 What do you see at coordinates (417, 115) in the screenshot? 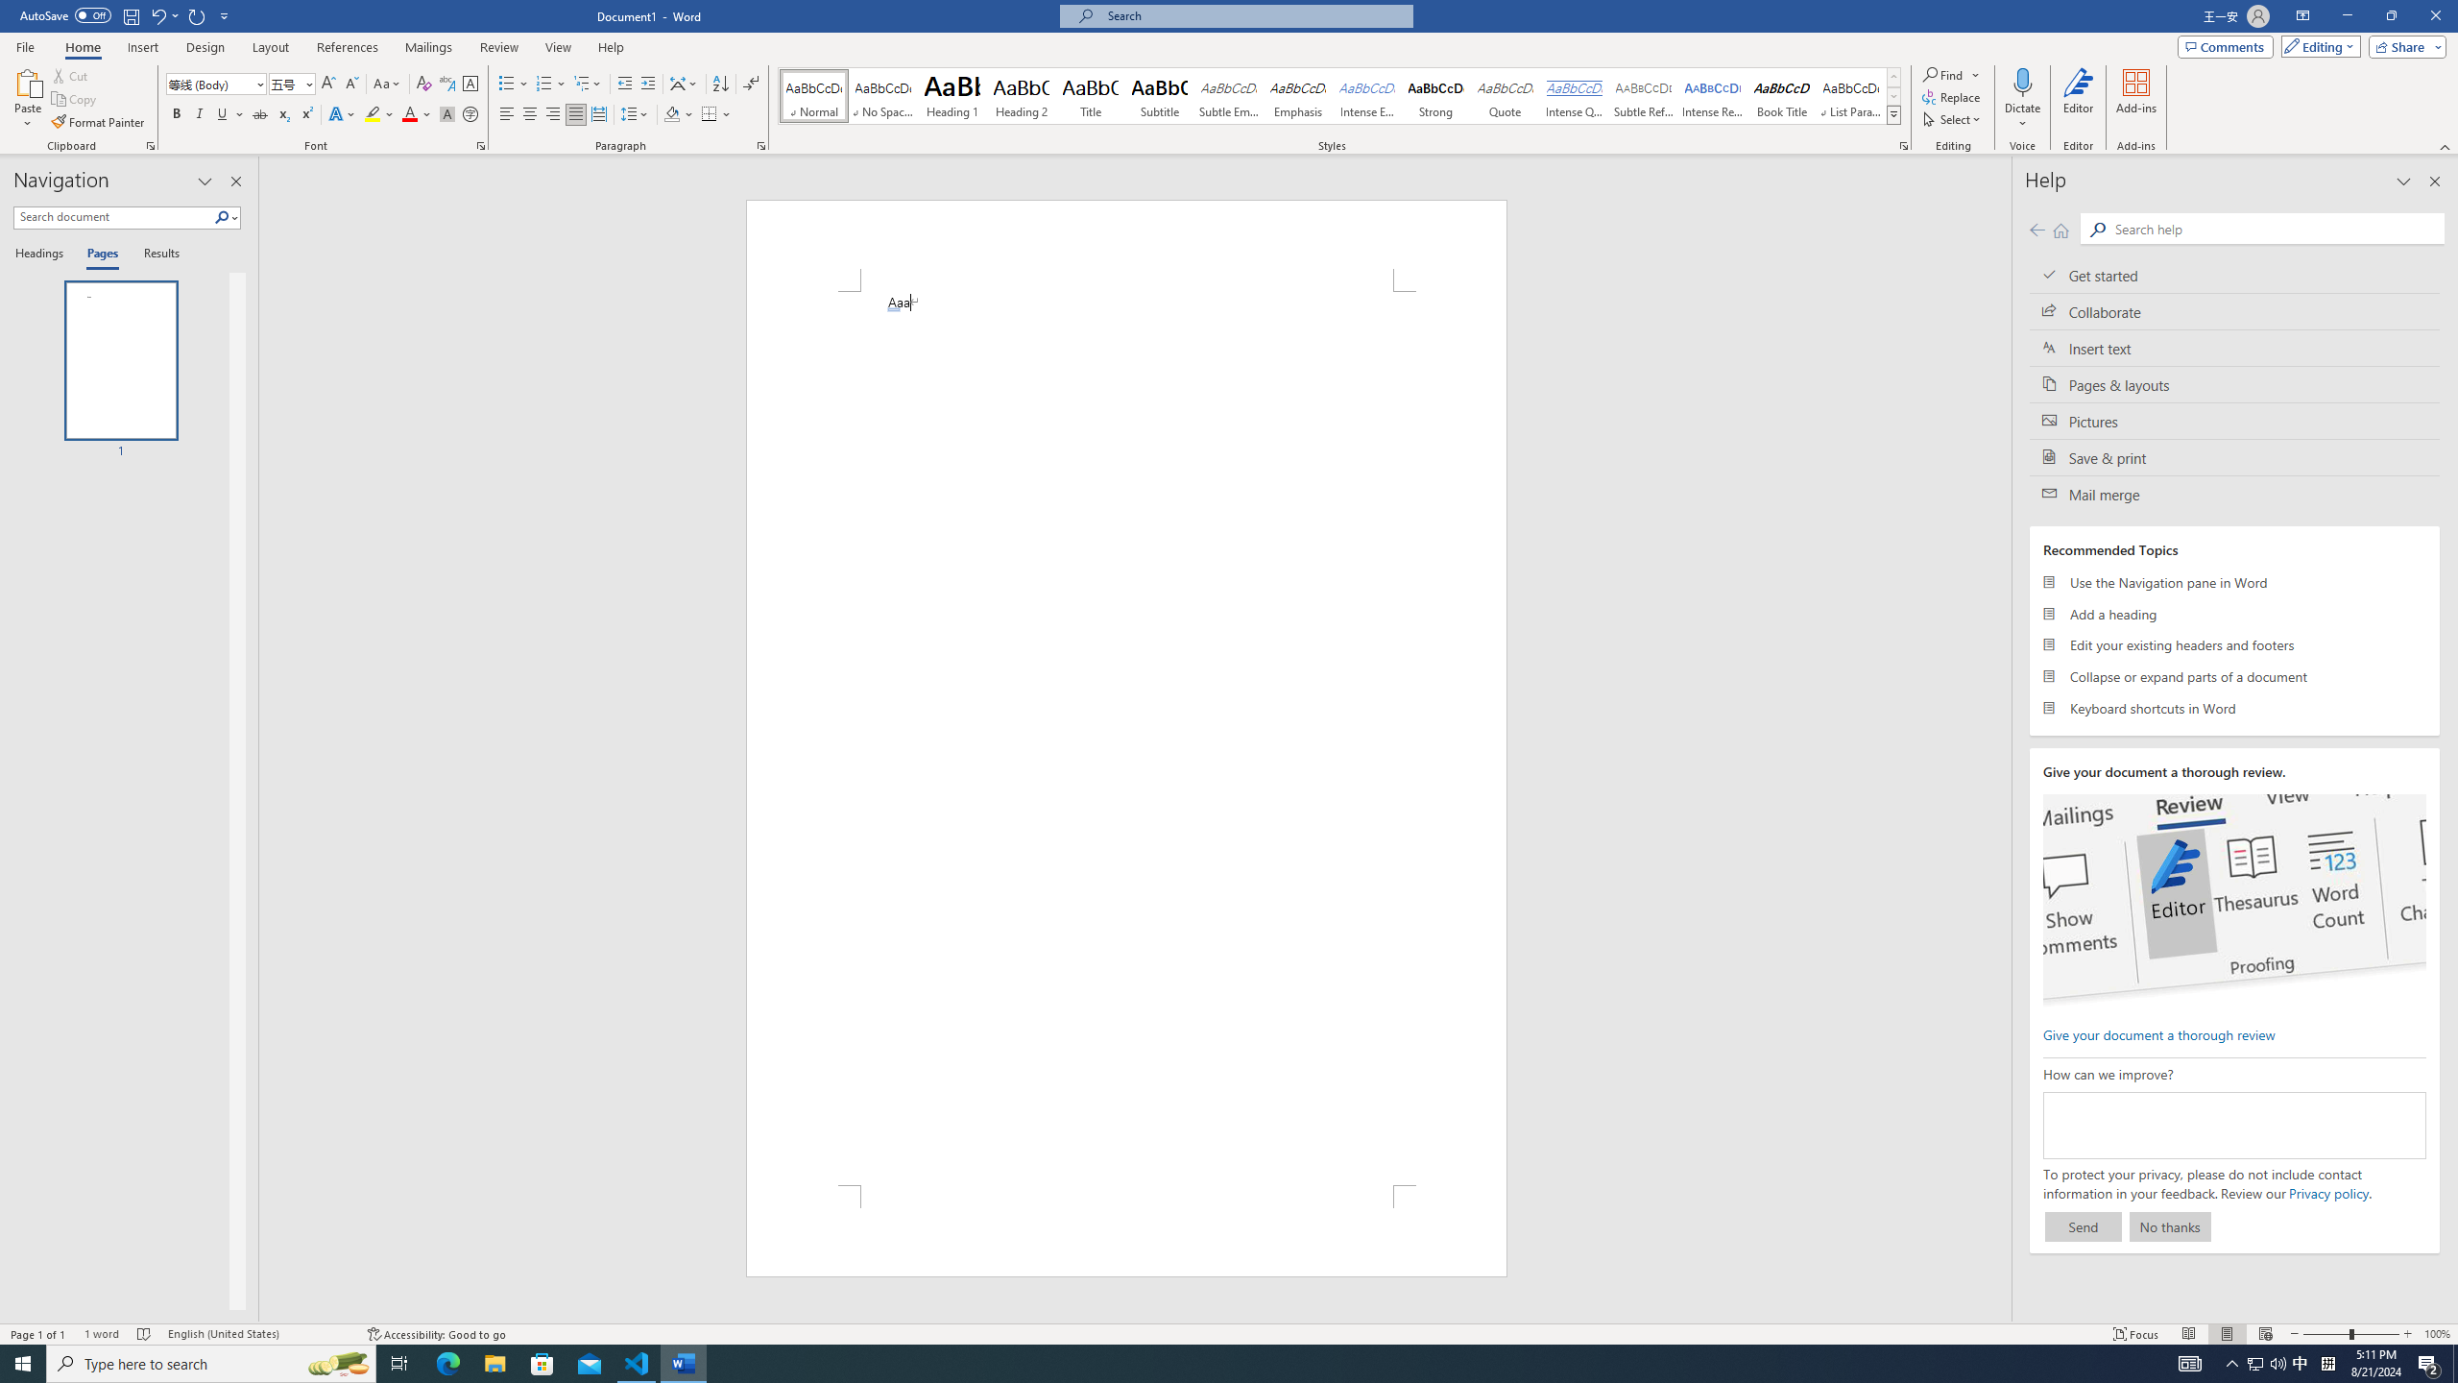
I see `Font Color` at bounding box center [417, 115].